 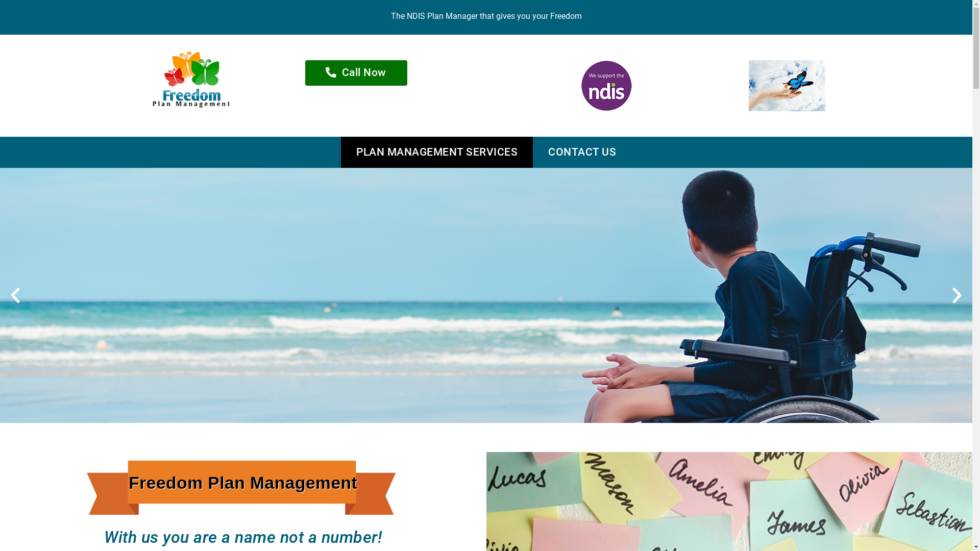 What do you see at coordinates (356, 73) in the screenshot?
I see `Call Now` at bounding box center [356, 73].